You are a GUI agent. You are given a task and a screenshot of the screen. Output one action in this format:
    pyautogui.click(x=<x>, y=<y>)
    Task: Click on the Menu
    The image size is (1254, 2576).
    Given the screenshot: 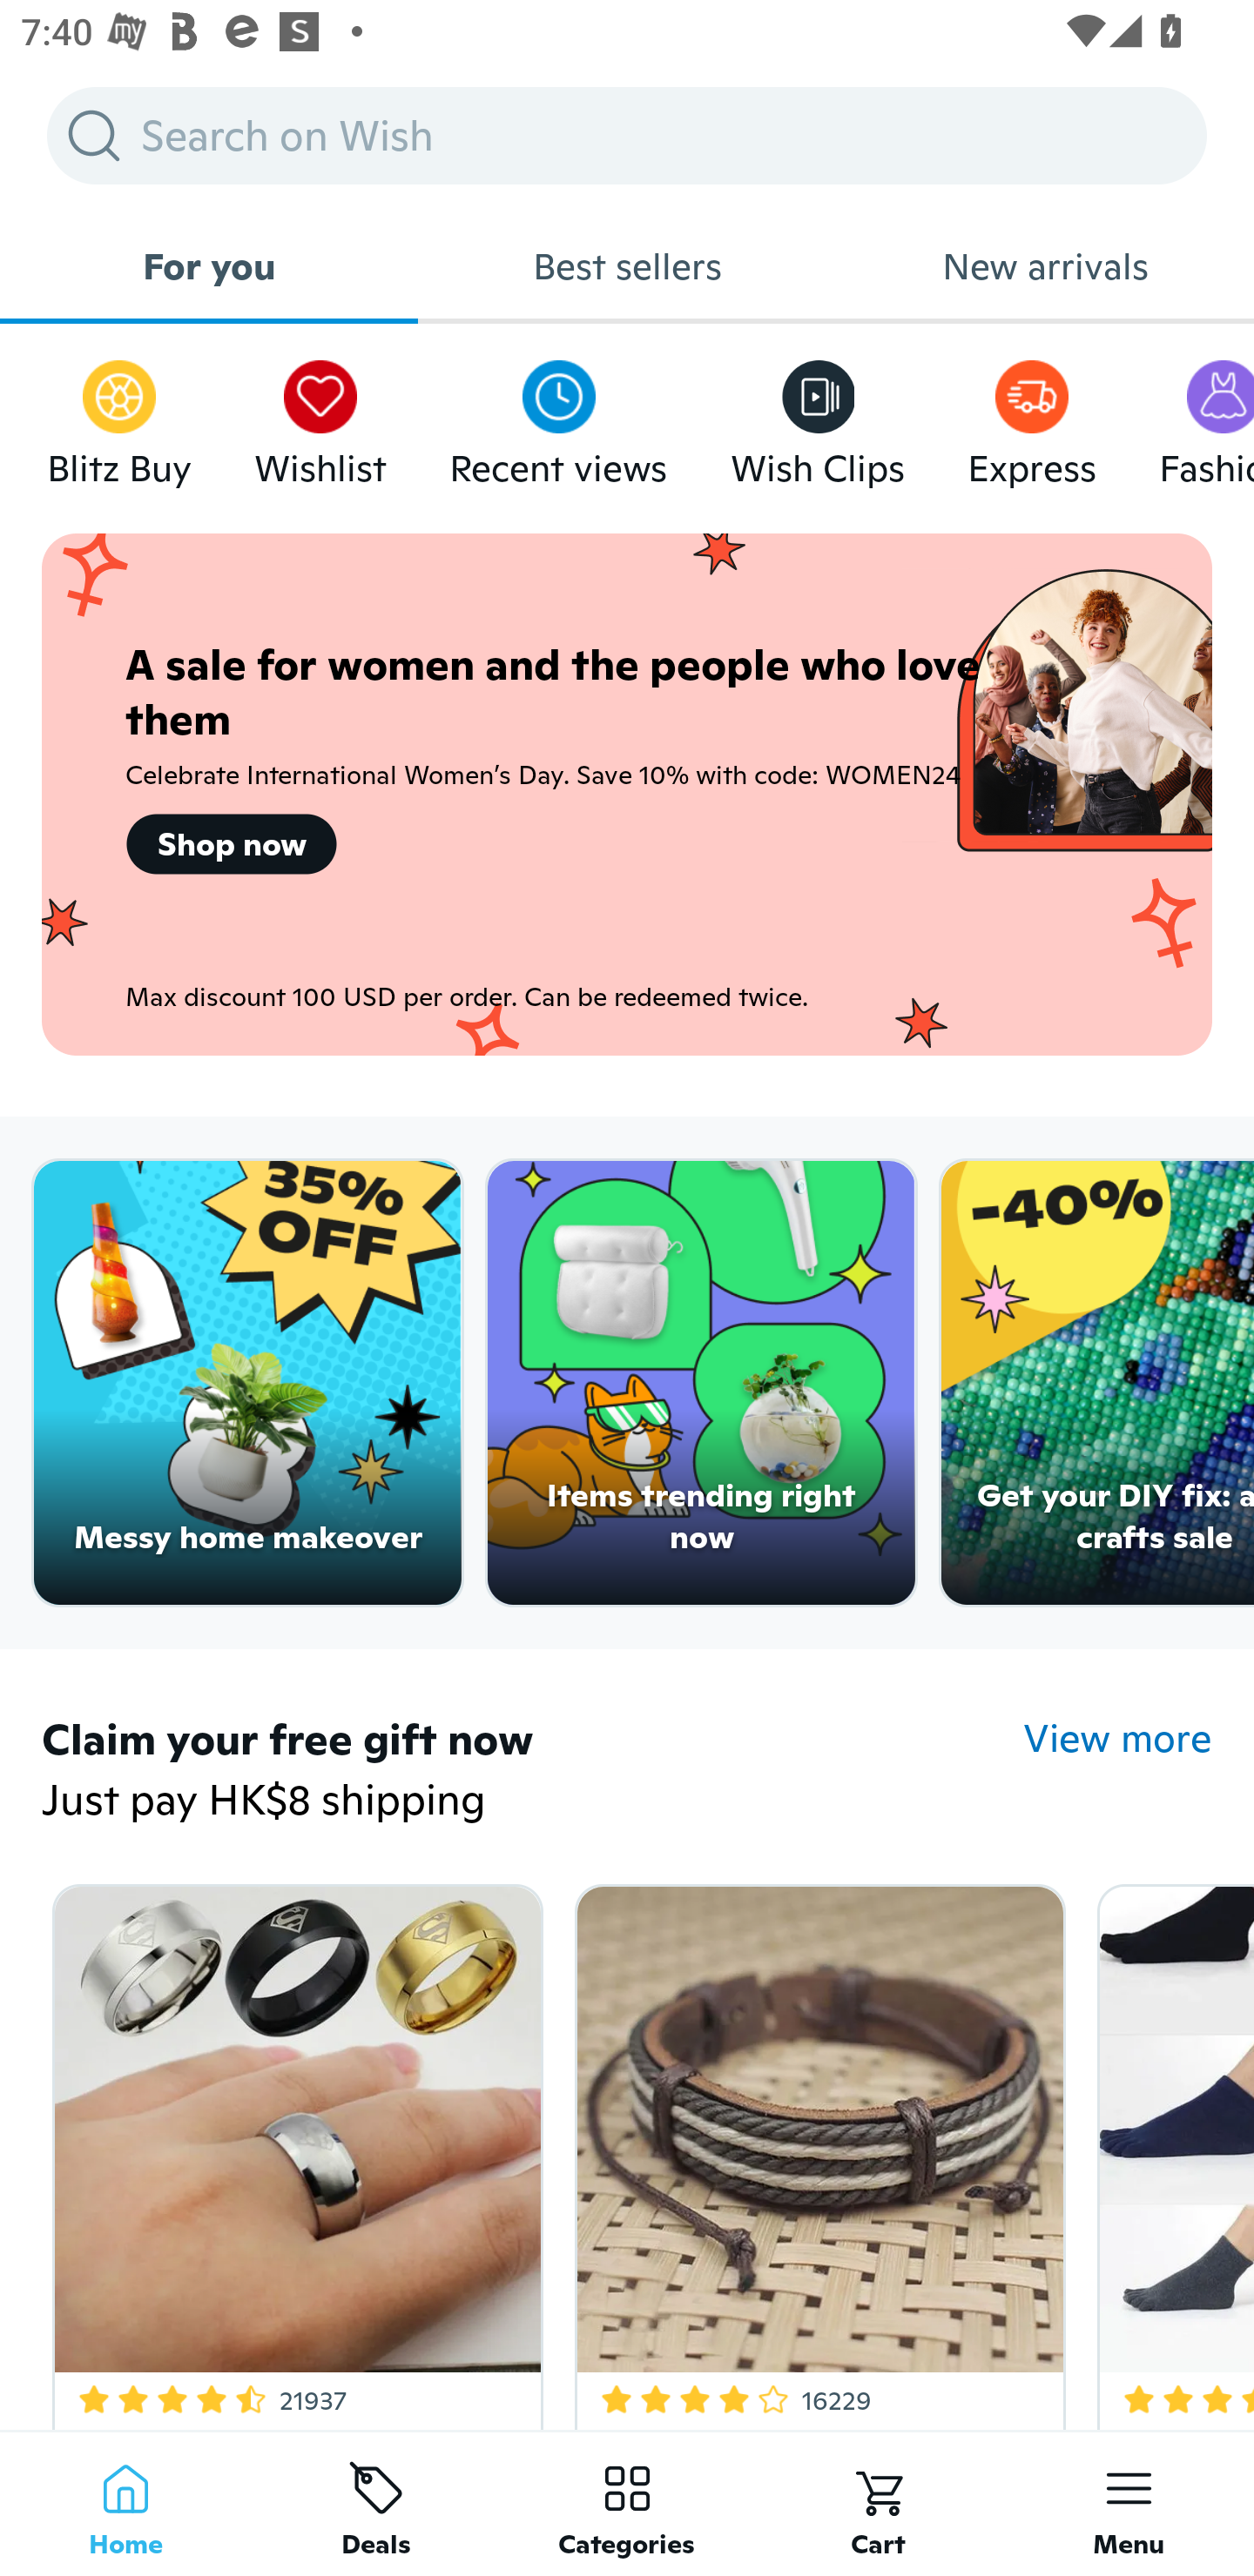 What is the action you would take?
    pyautogui.click(x=1129, y=2503)
    